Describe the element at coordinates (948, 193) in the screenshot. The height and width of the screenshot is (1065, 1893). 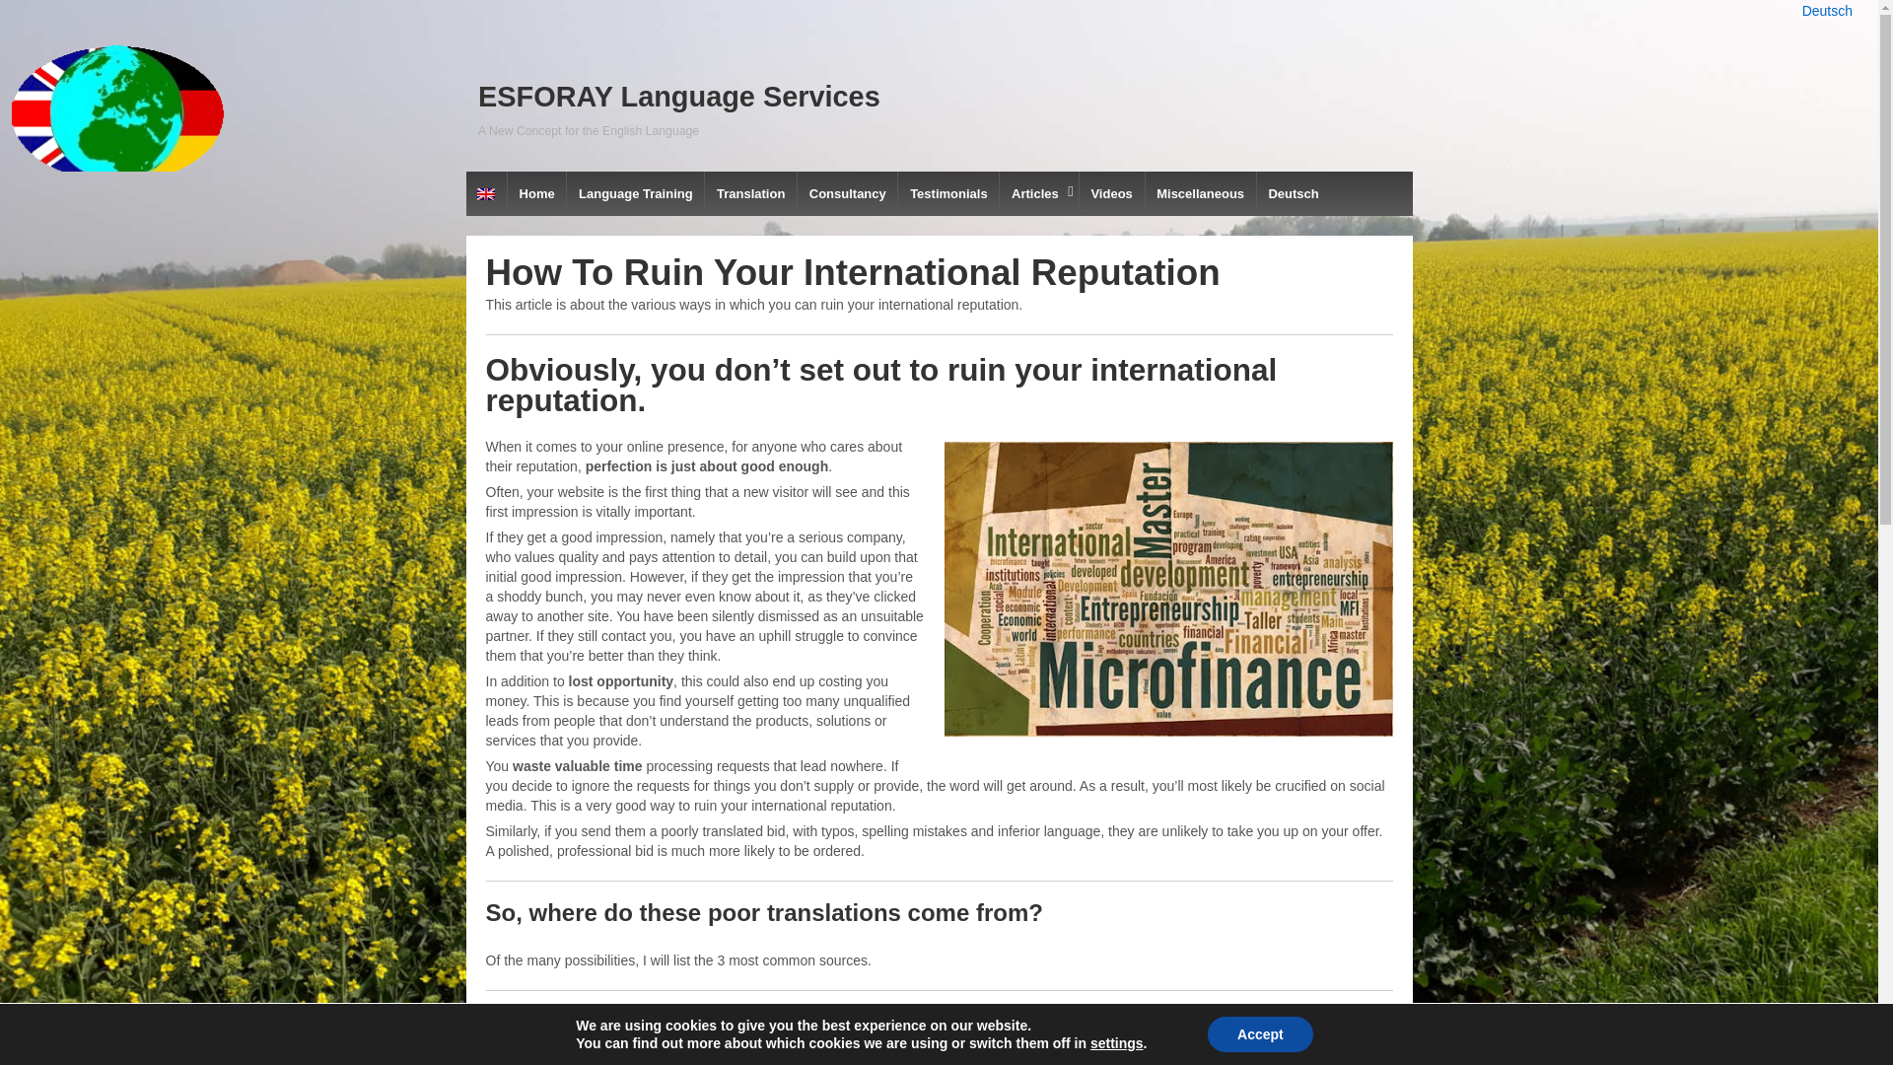
I see `Testimonials` at that location.